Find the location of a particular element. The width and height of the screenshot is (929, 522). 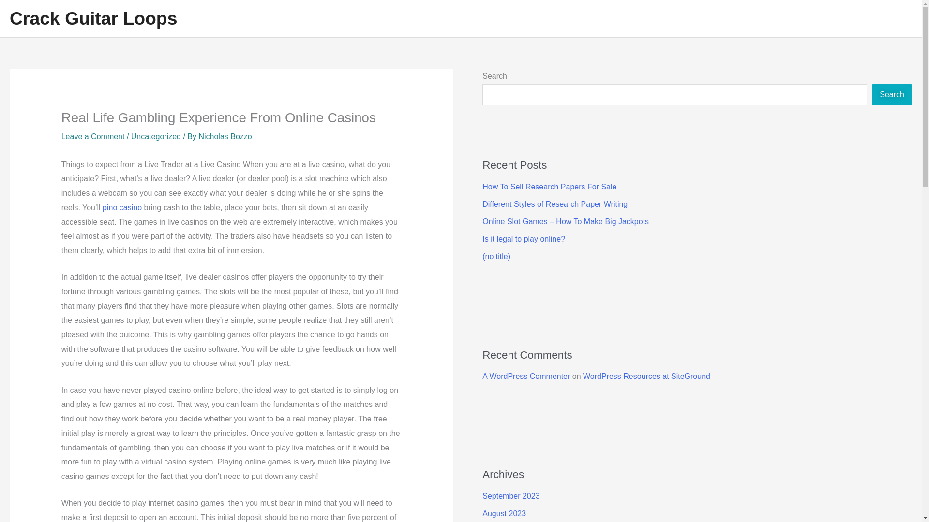

September 2023 is located at coordinates (511, 496).